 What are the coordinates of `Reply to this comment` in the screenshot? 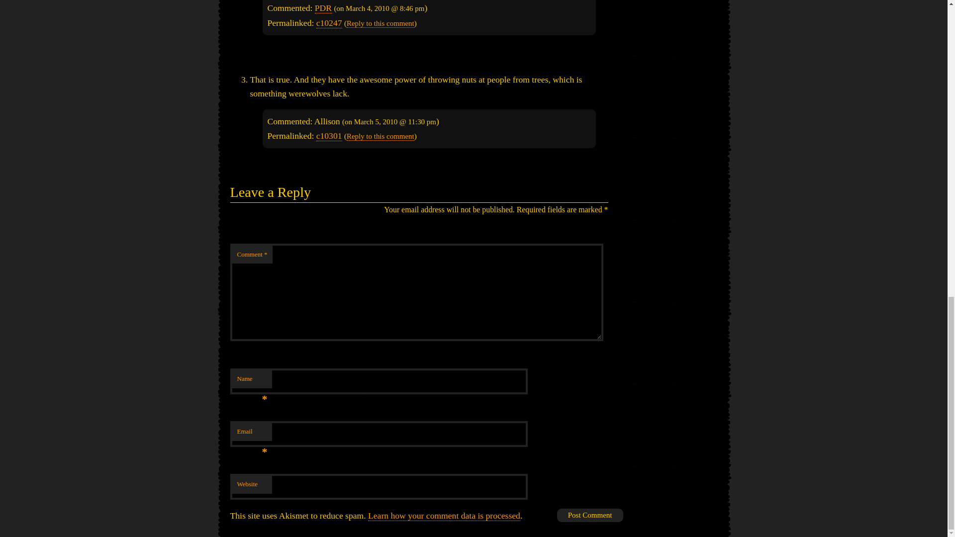 It's located at (380, 23).